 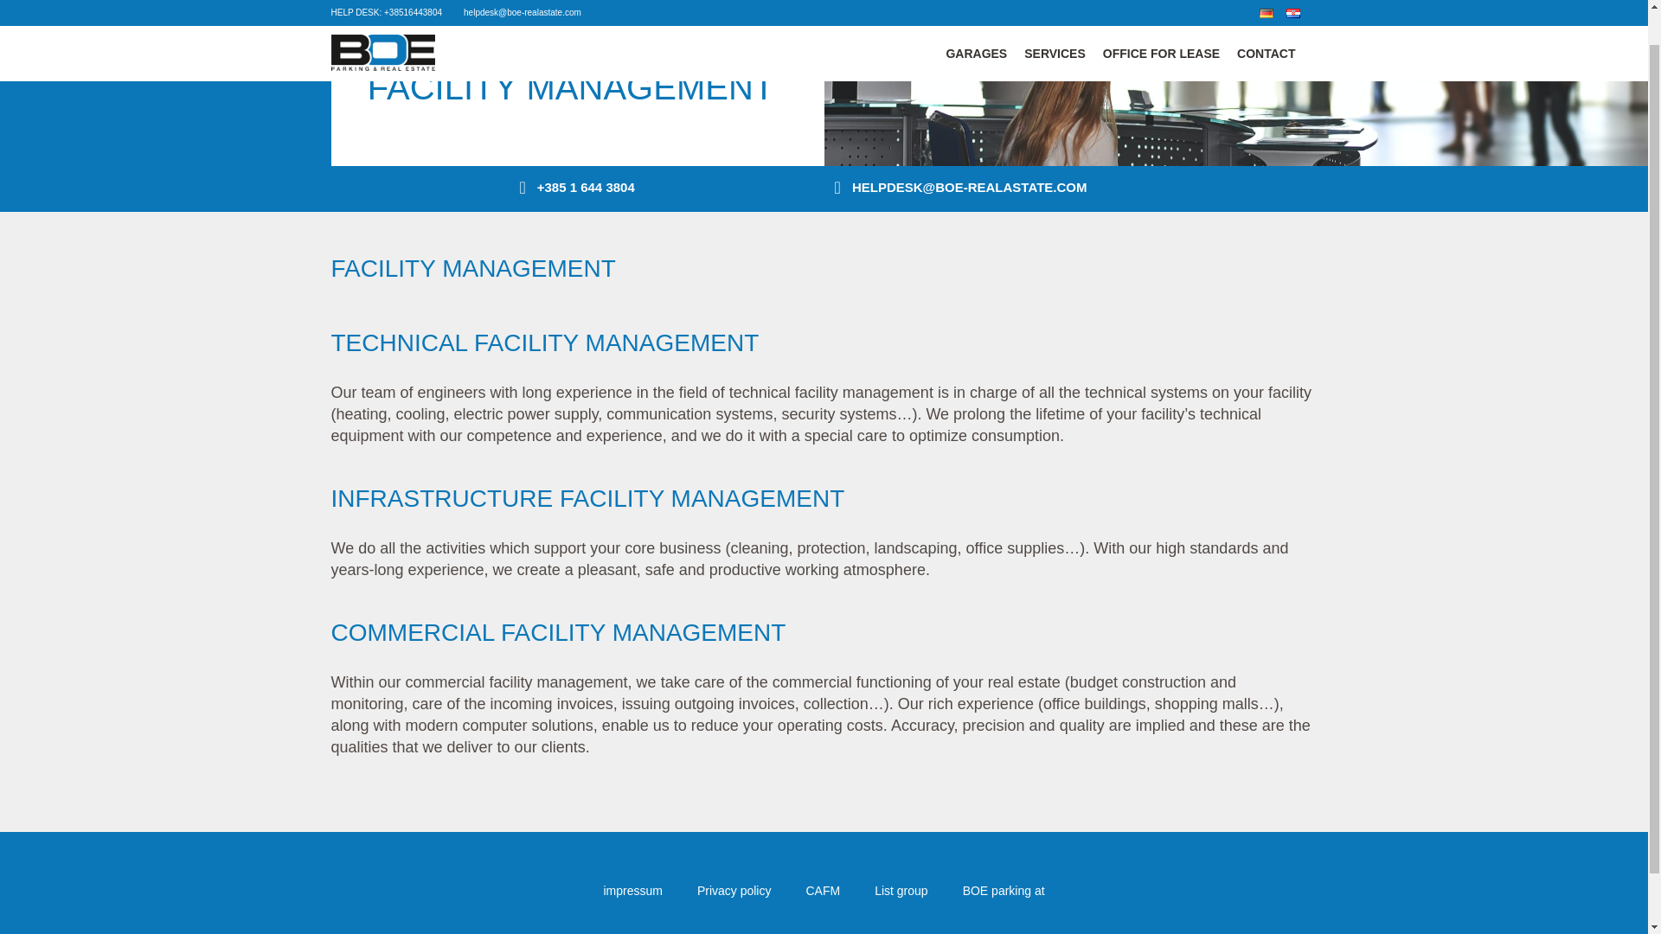 I want to click on BOE parking at, so click(x=1004, y=897).